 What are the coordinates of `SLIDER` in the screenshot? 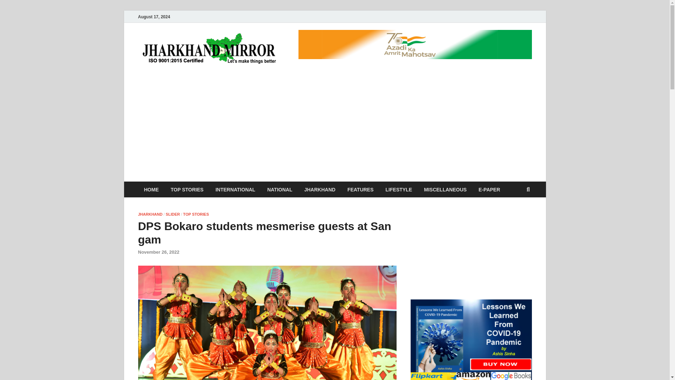 It's located at (172, 214).